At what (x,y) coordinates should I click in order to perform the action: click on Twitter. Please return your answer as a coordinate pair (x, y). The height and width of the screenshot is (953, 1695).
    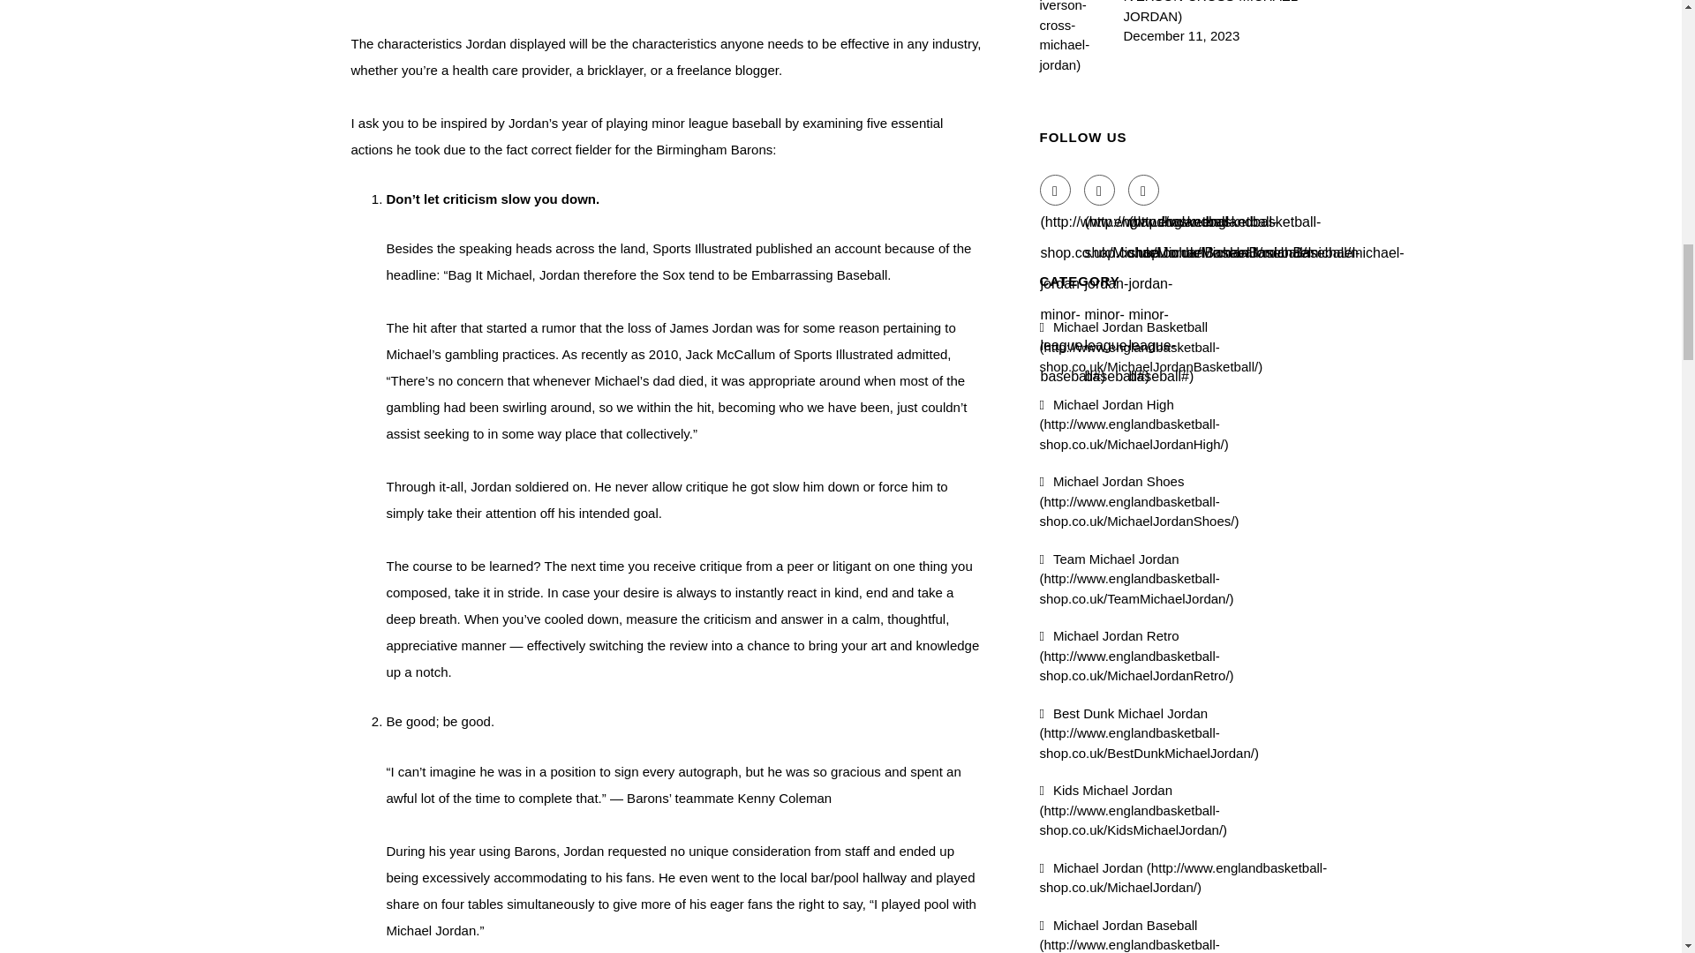
    Looking at the image, I should click on (1100, 190).